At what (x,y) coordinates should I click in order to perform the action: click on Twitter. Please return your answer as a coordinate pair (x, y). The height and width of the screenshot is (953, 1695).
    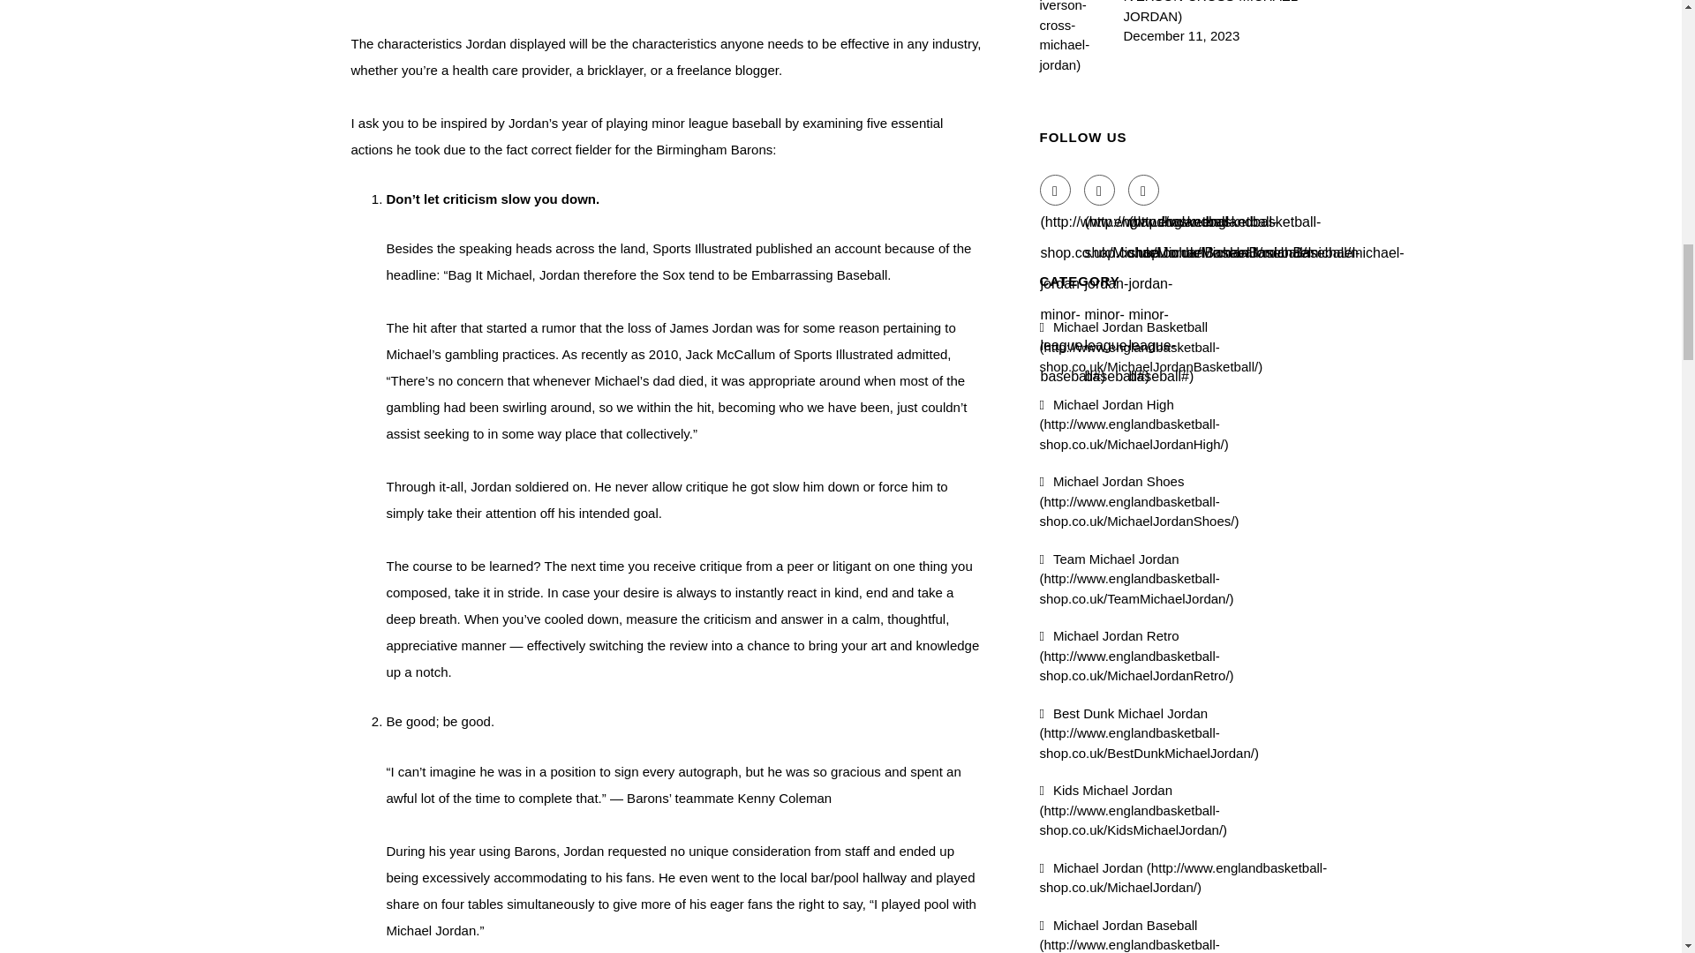
    Looking at the image, I should click on (1100, 190).